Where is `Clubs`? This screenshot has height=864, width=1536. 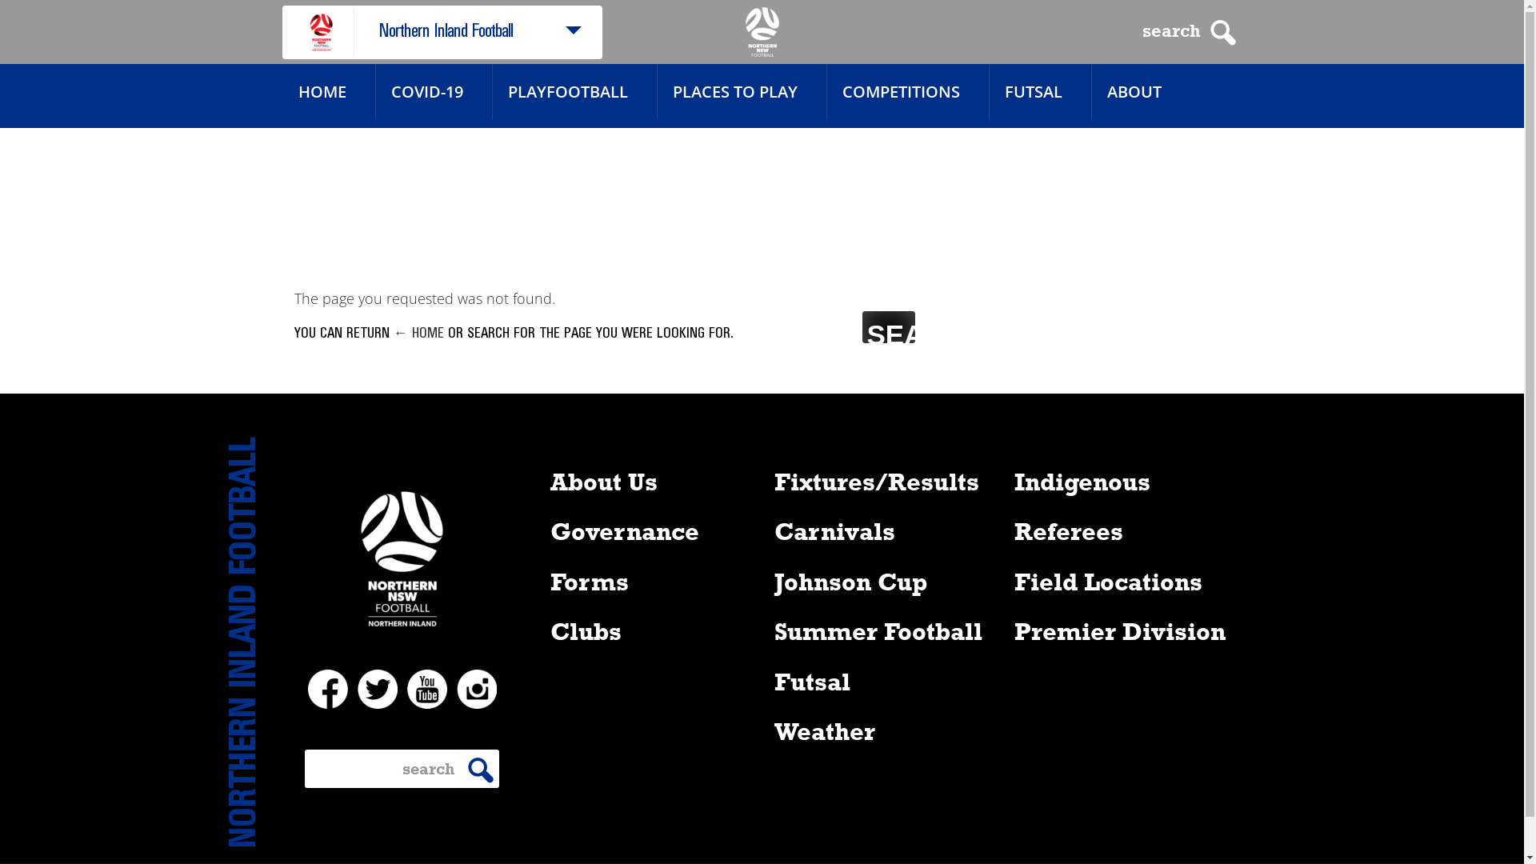 Clubs is located at coordinates (586, 630).